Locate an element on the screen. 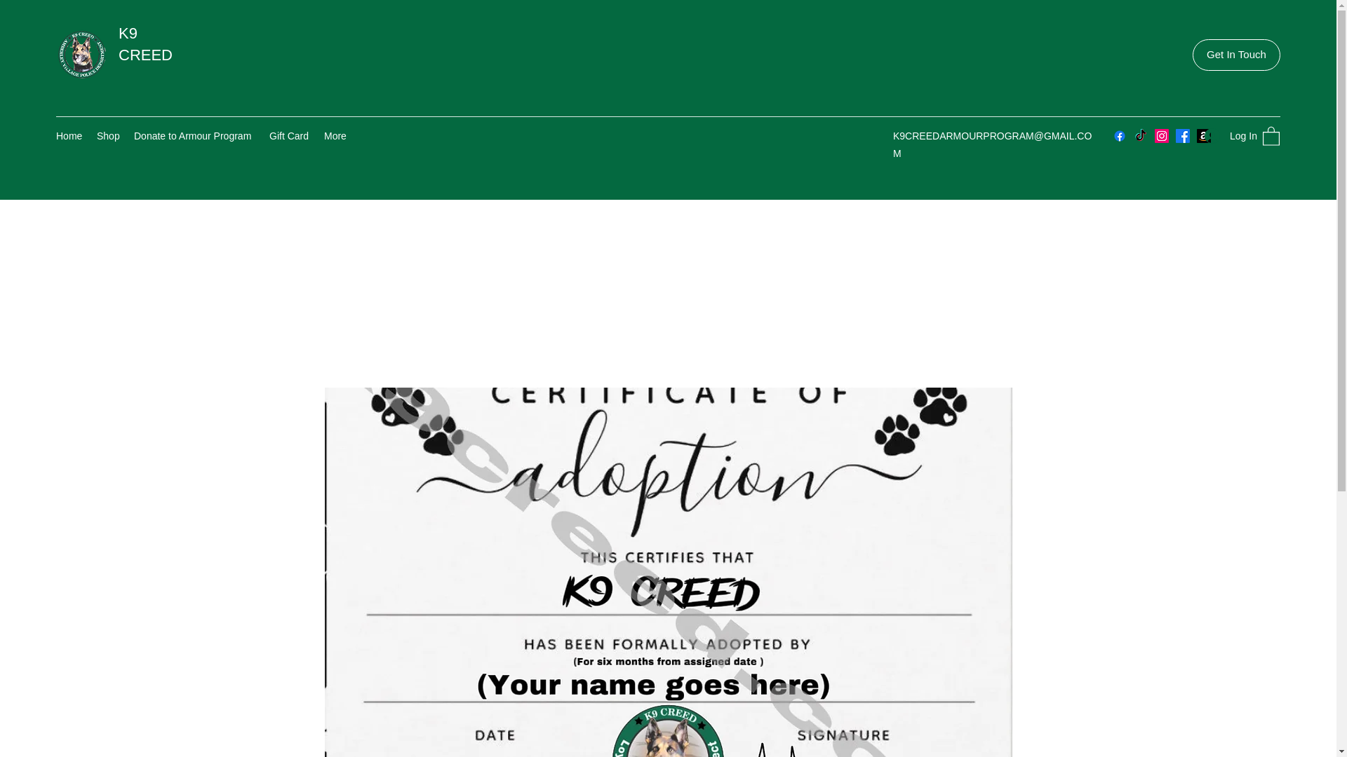 This screenshot has width=1347, height=757. Gift Card is located at coordinates (289, 136).